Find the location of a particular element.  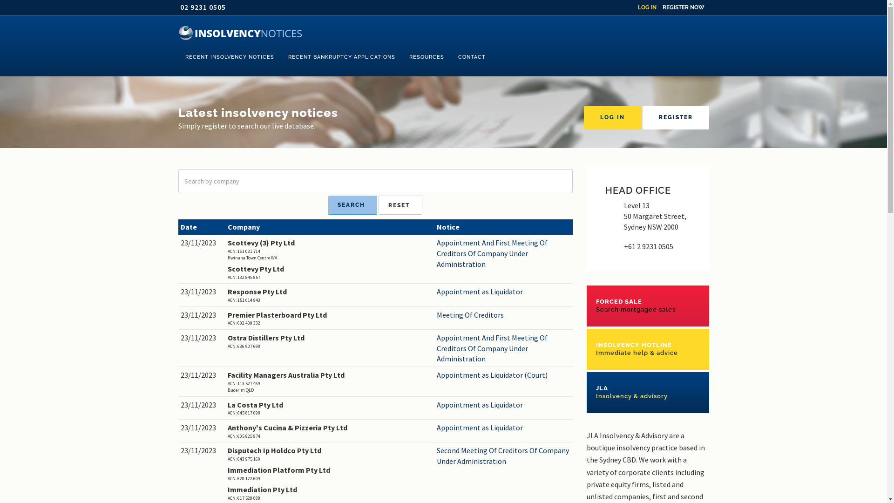

RECENT BANKRUPTCY APPLICATIONS is located at coordinates (342, 57).